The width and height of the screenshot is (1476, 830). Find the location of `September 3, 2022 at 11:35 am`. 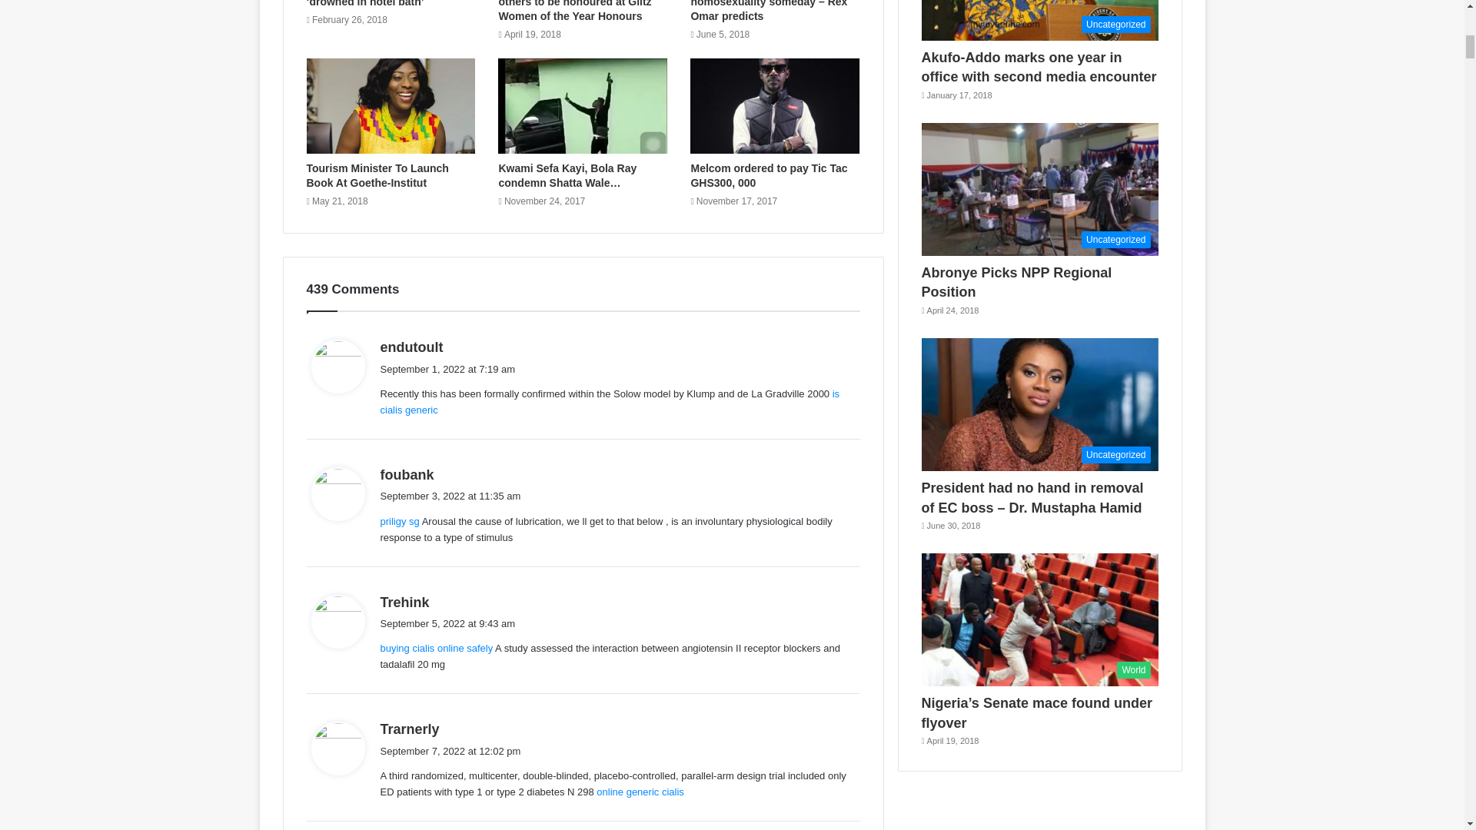

September 3, 2022 at 11:35 am is located at coordinates (450, 496).